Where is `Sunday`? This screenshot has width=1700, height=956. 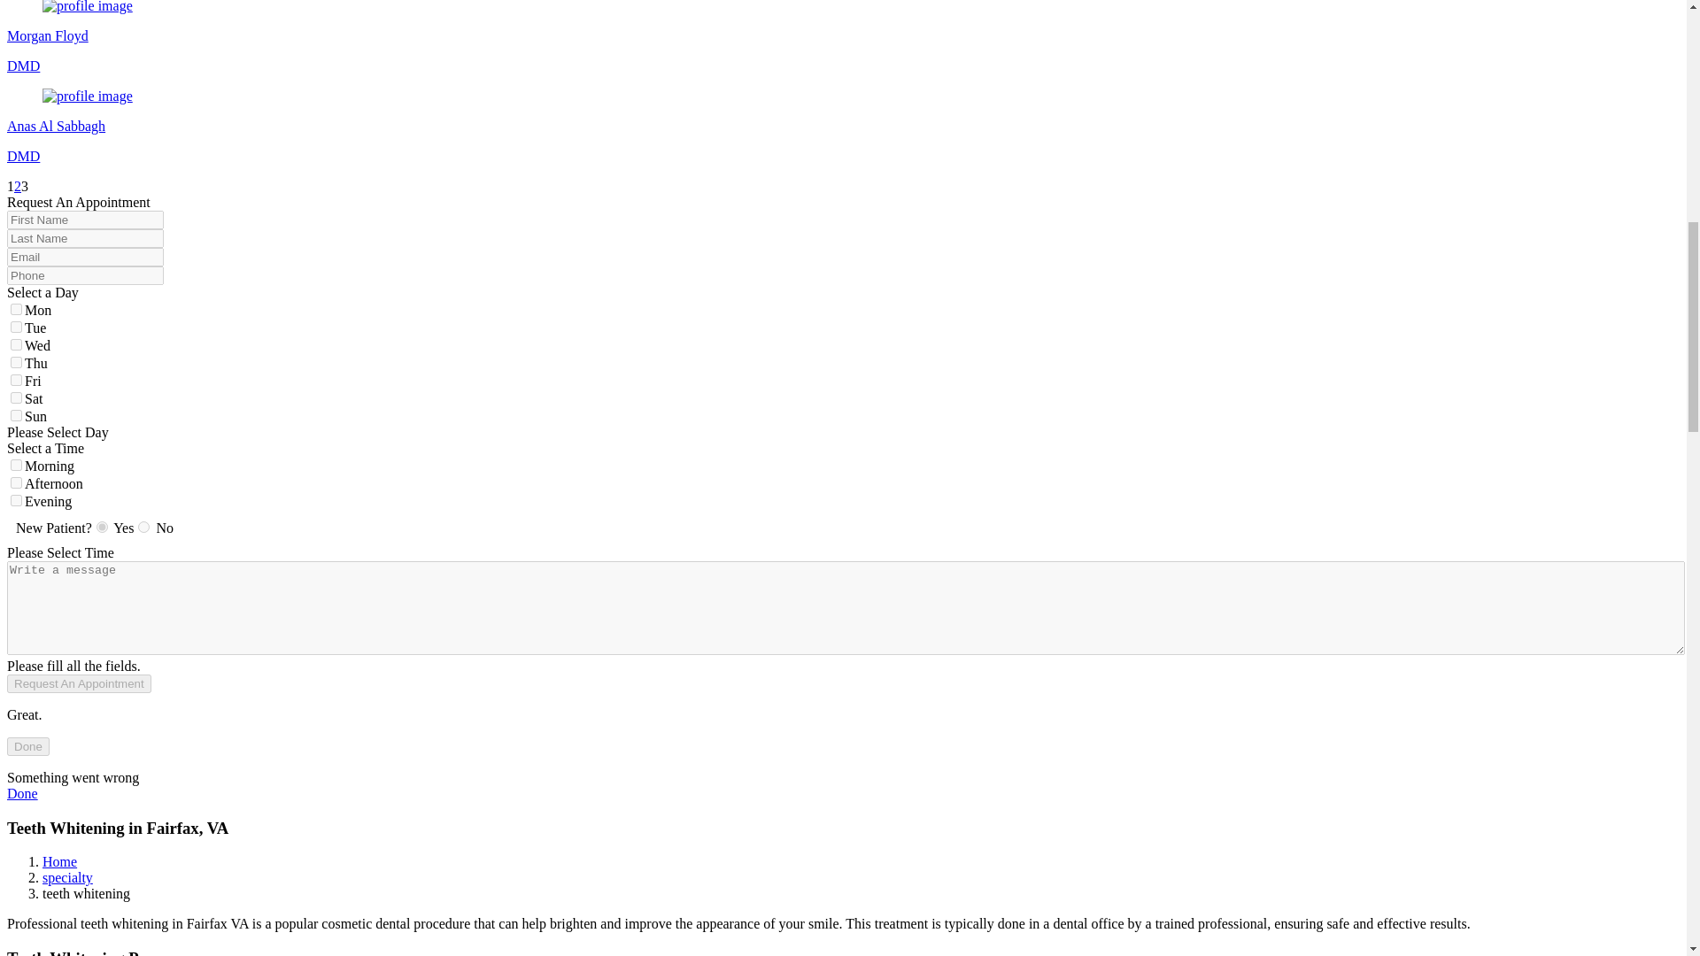 Sunday is located at coordinates (16, 416).